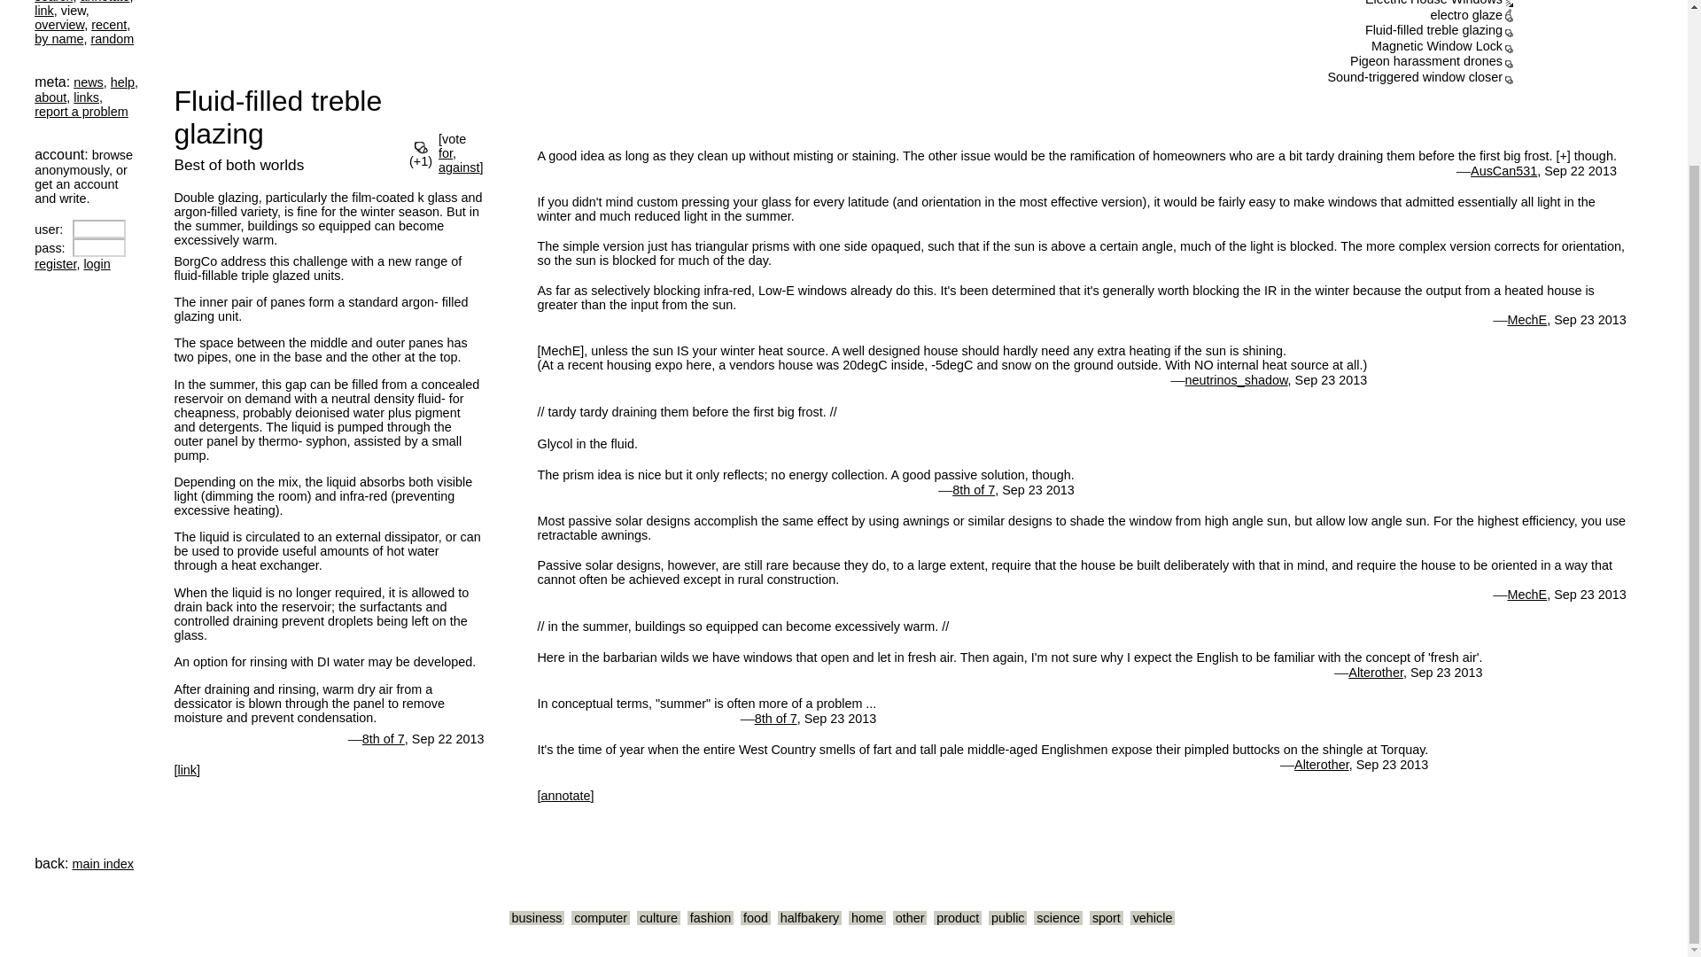  Describe the element at coordinates (112, 38) in the screenshot. I see `random` at that location.